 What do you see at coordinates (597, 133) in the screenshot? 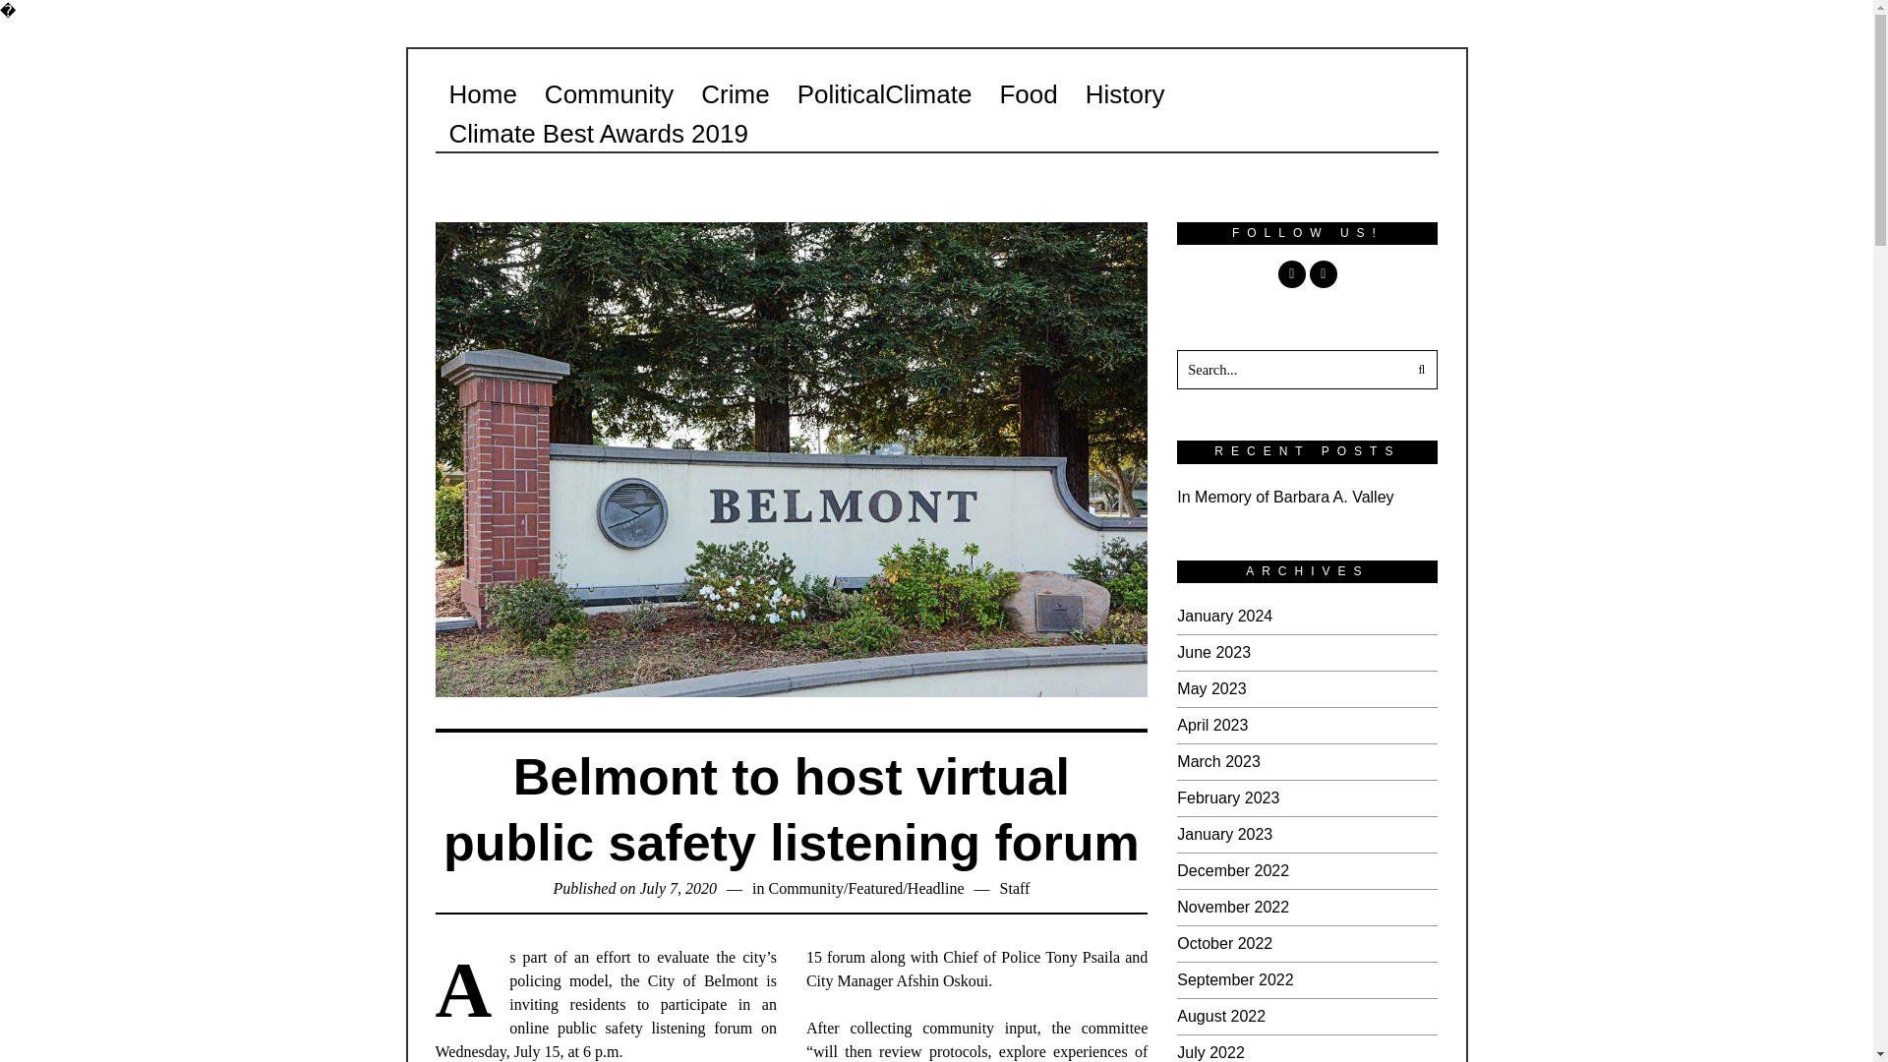
I see `Climate Best Awards 2019` at bounding box center [597, 133].